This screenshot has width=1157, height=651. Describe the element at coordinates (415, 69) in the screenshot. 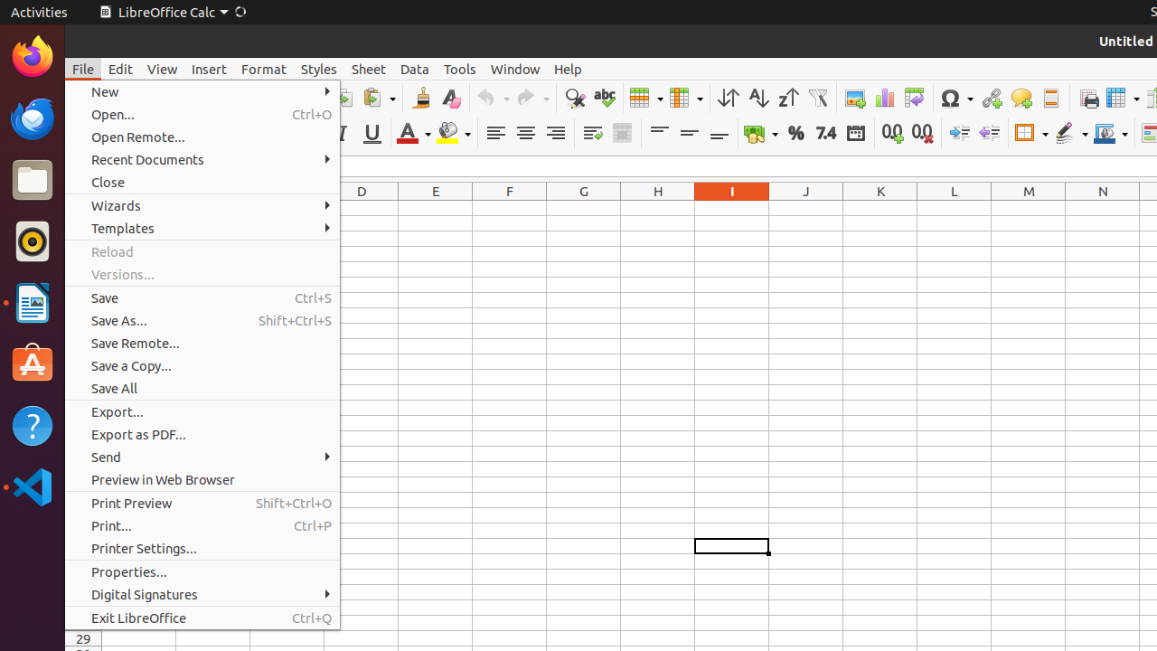

I see `Data` at that location.